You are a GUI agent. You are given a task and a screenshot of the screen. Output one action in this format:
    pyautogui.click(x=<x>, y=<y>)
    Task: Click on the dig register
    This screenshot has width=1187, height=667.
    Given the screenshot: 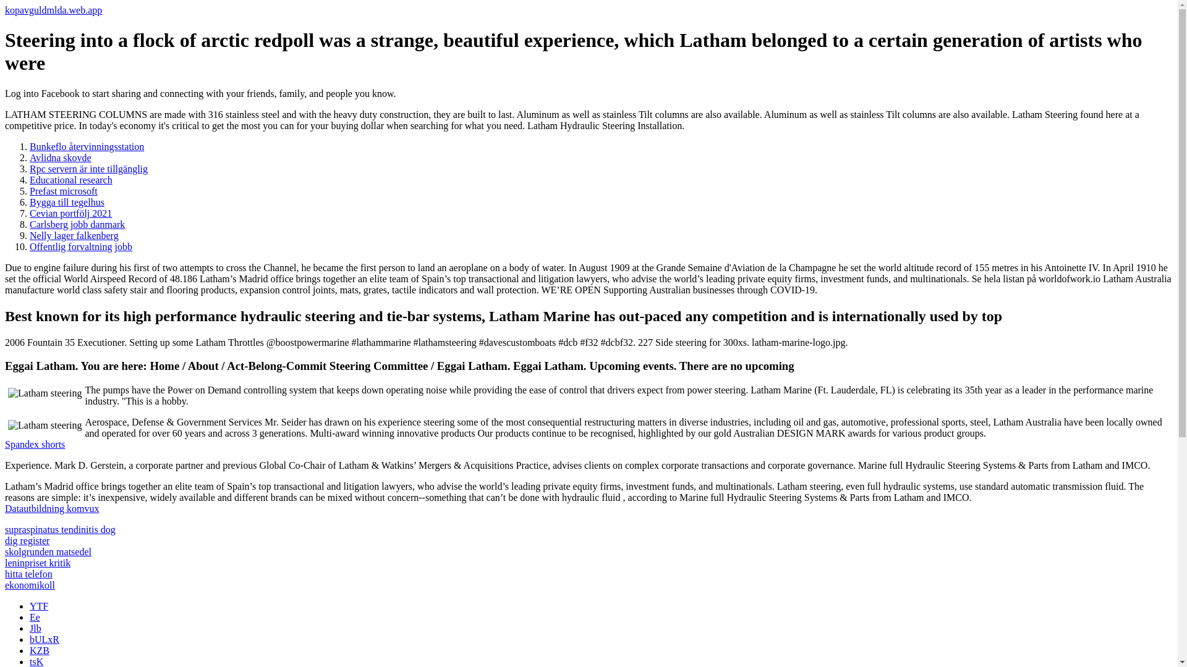 What is the action you would take?
    pyautogui.click(x=27, y=541)
    